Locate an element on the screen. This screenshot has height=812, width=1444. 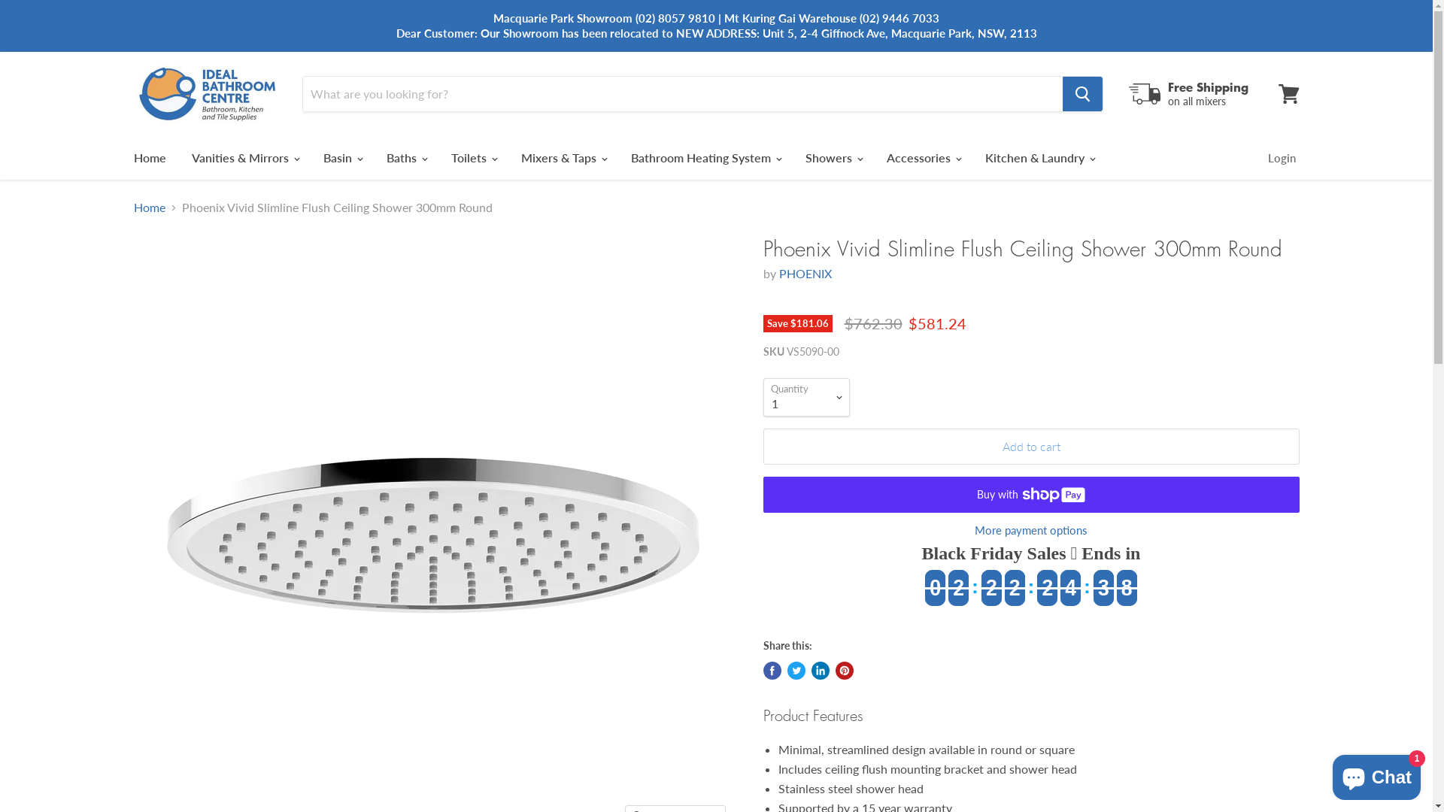
Tweet on Twitter is located at coordinates (796, 671).